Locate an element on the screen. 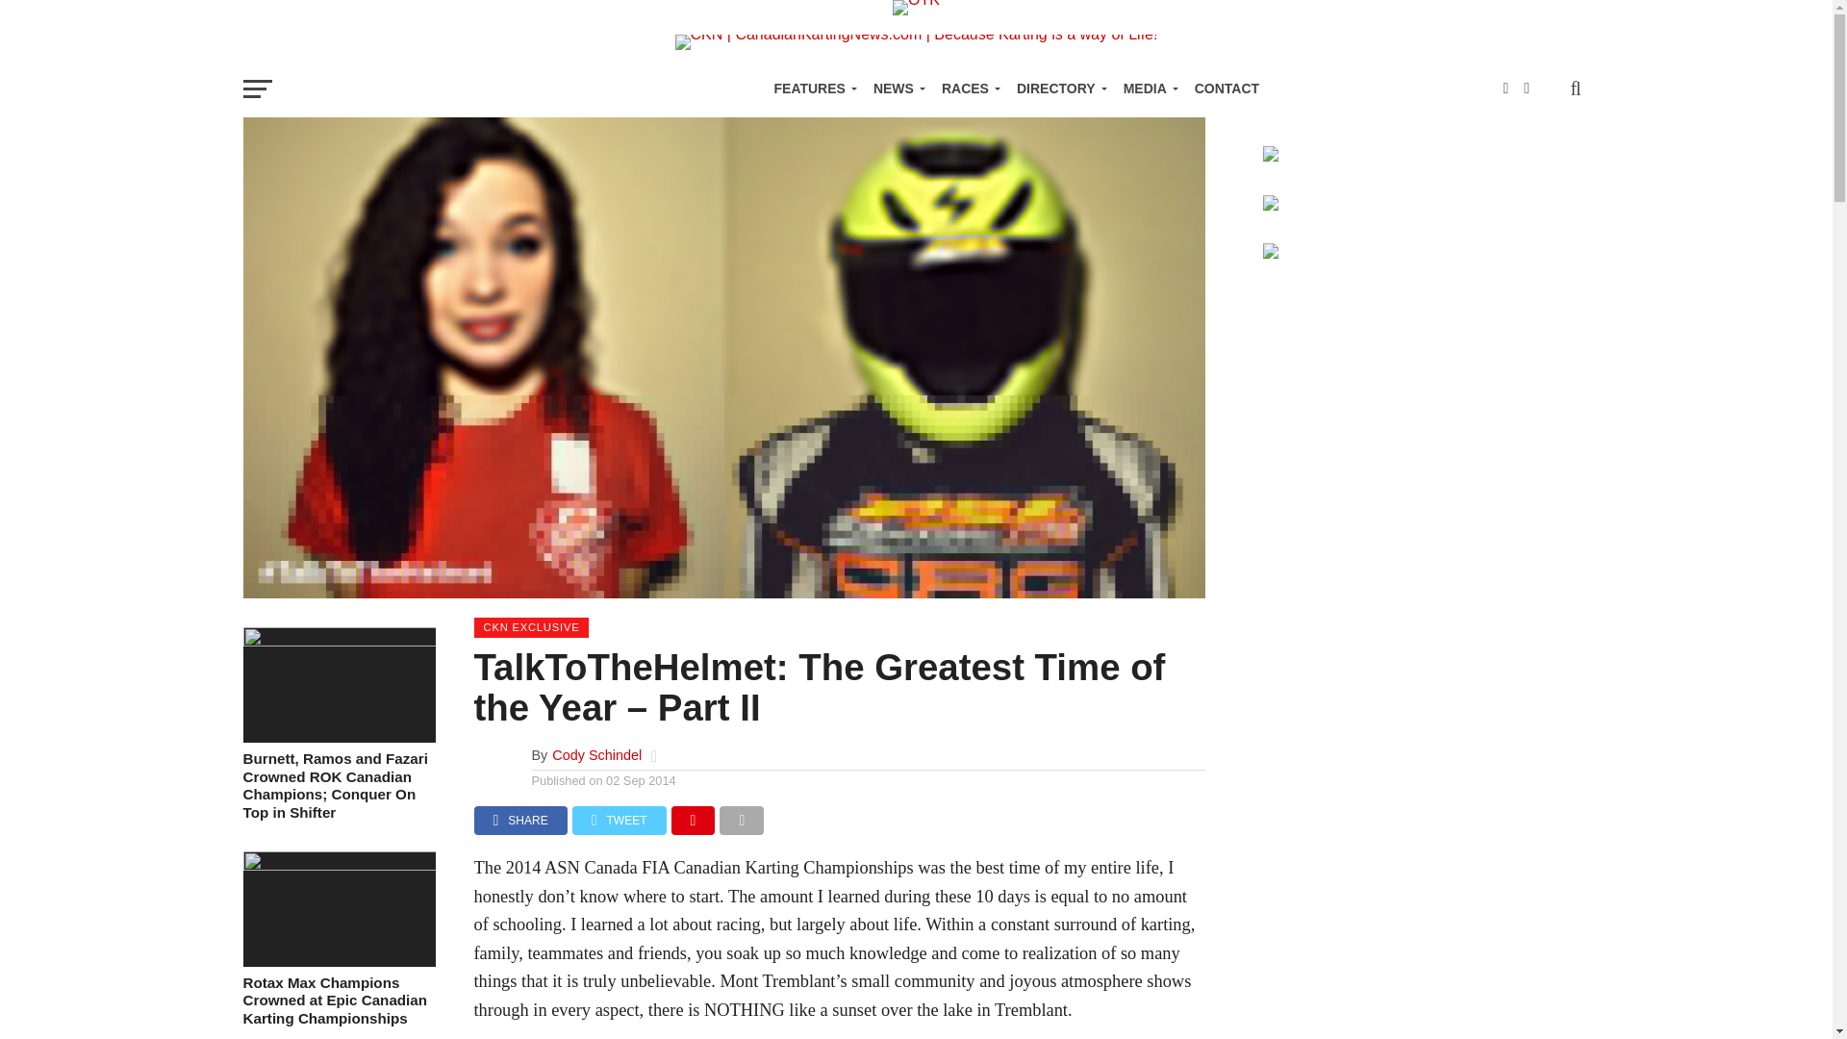 This screenshot has height=1039, width=1847. Posts by Cody Schindel is located at coordinates (596, 754).